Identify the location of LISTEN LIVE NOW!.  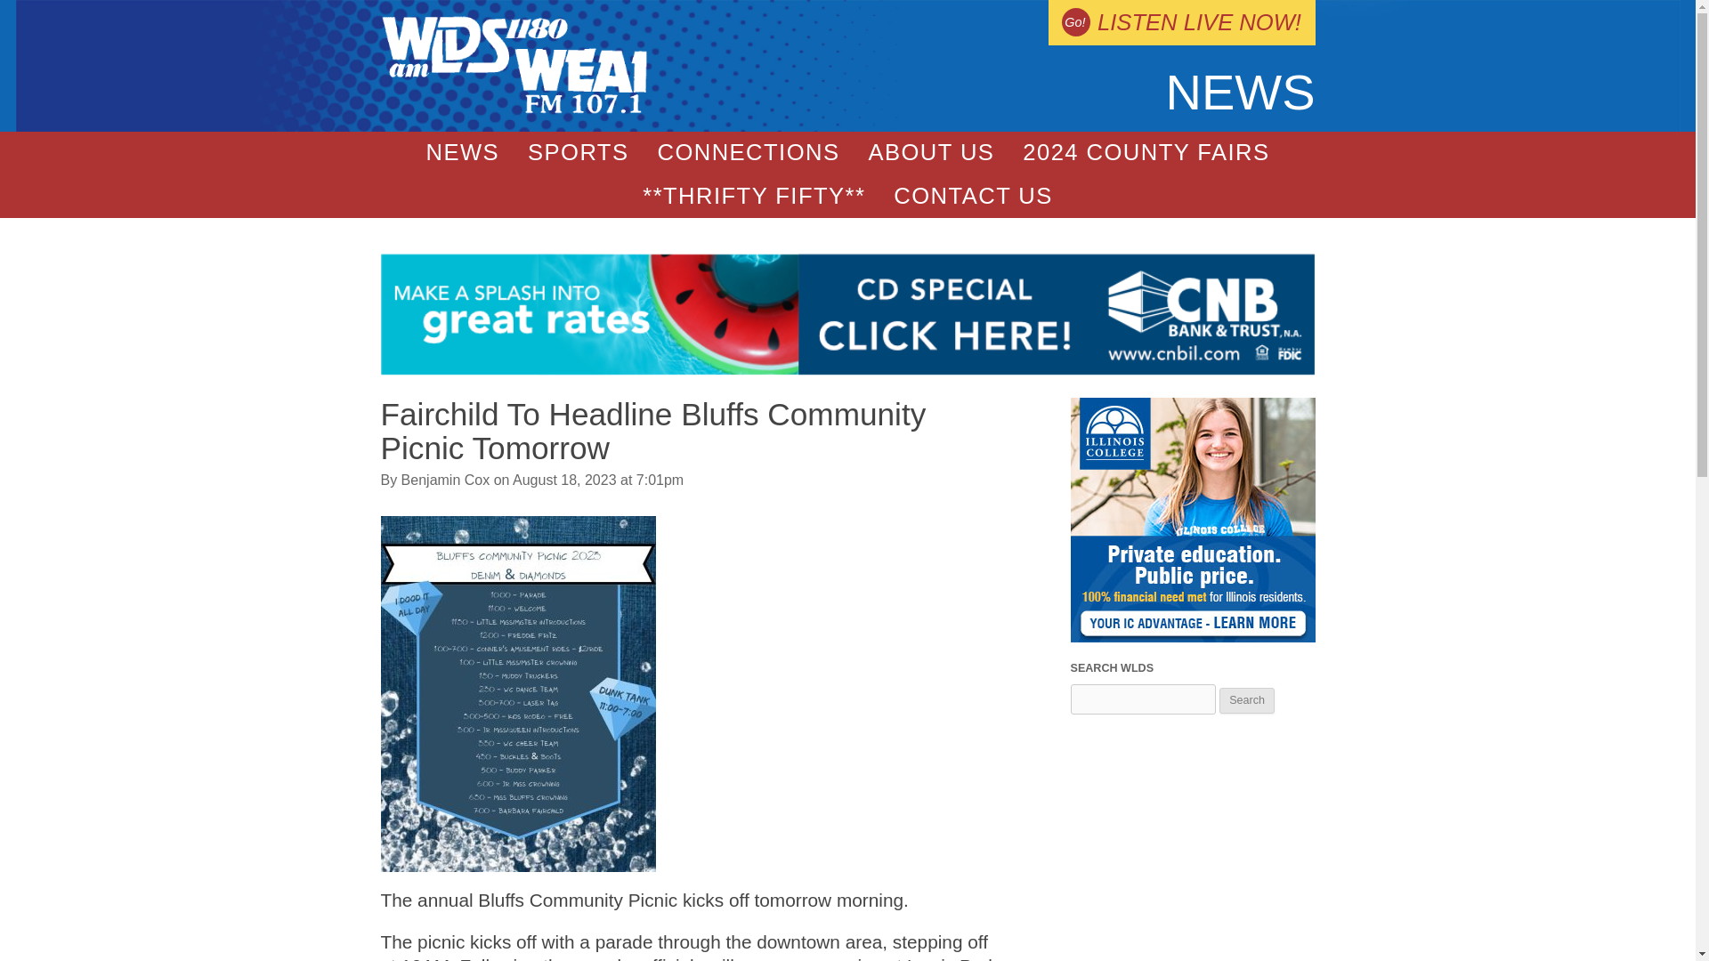
(1180, 22).